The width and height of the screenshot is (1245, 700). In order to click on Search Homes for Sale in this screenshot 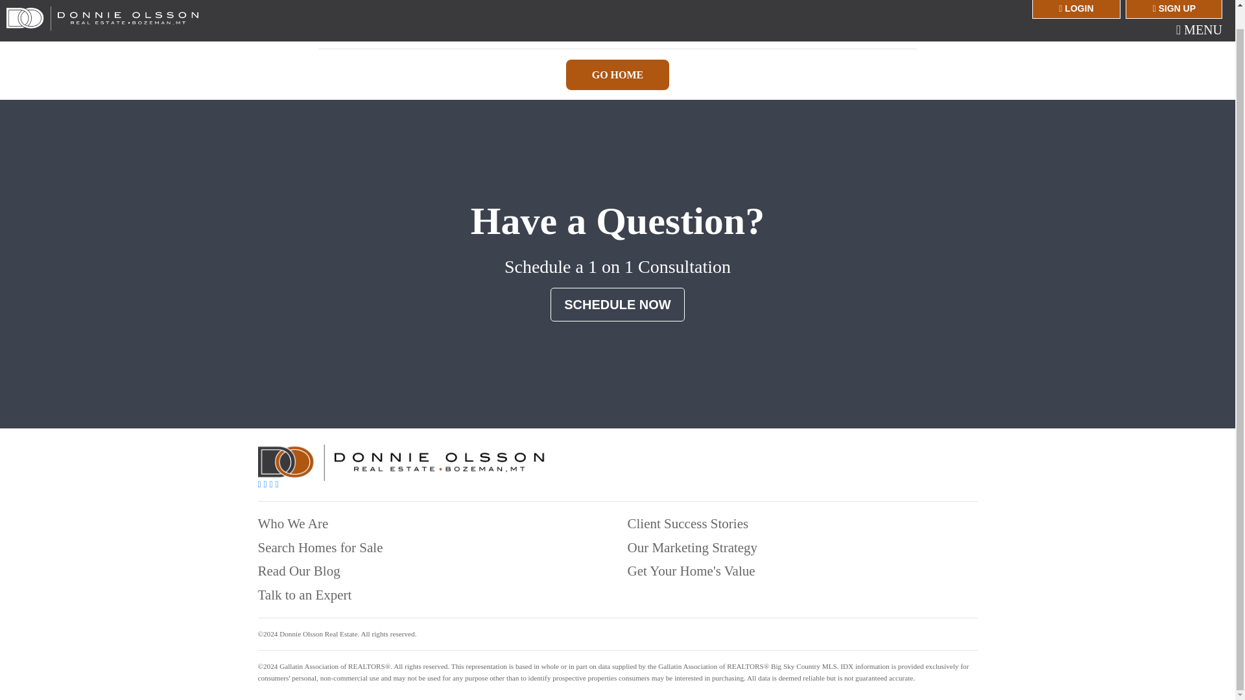, I will do `click(320, 547)`.